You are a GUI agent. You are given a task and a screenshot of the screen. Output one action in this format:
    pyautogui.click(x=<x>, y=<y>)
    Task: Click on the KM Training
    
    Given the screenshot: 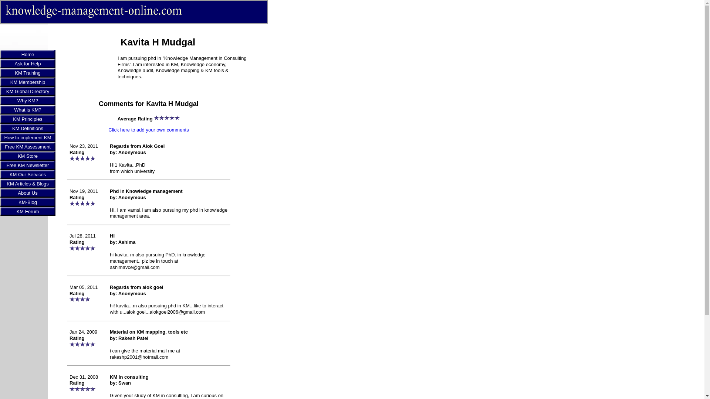 What is the action you would take?
    pyautogui.click(x=27, y=72)
    